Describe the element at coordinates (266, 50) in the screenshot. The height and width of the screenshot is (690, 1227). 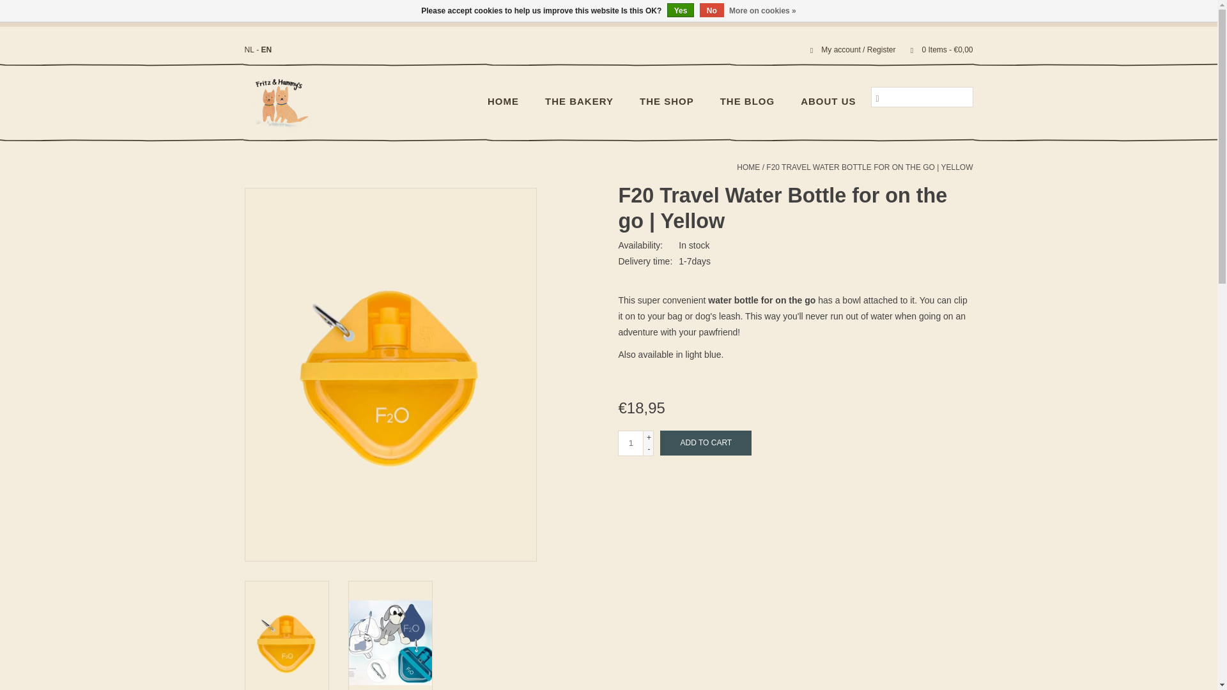
I see `English` at that location.